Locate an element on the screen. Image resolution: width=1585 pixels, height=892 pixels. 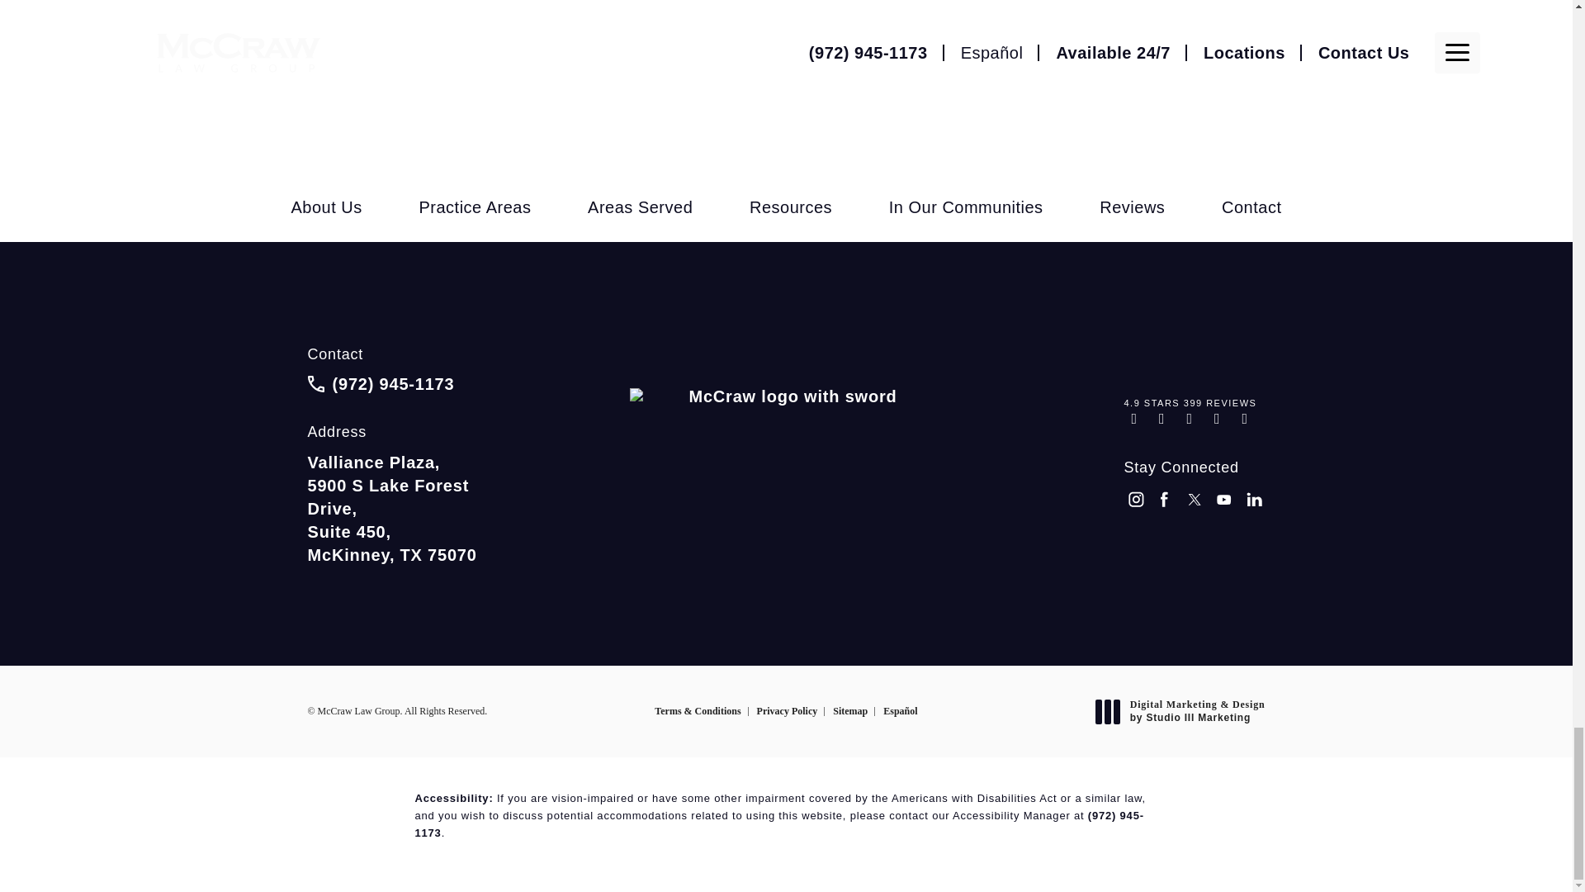
McCraw Law Group on Instagram is located at coordinates (1136, 501).